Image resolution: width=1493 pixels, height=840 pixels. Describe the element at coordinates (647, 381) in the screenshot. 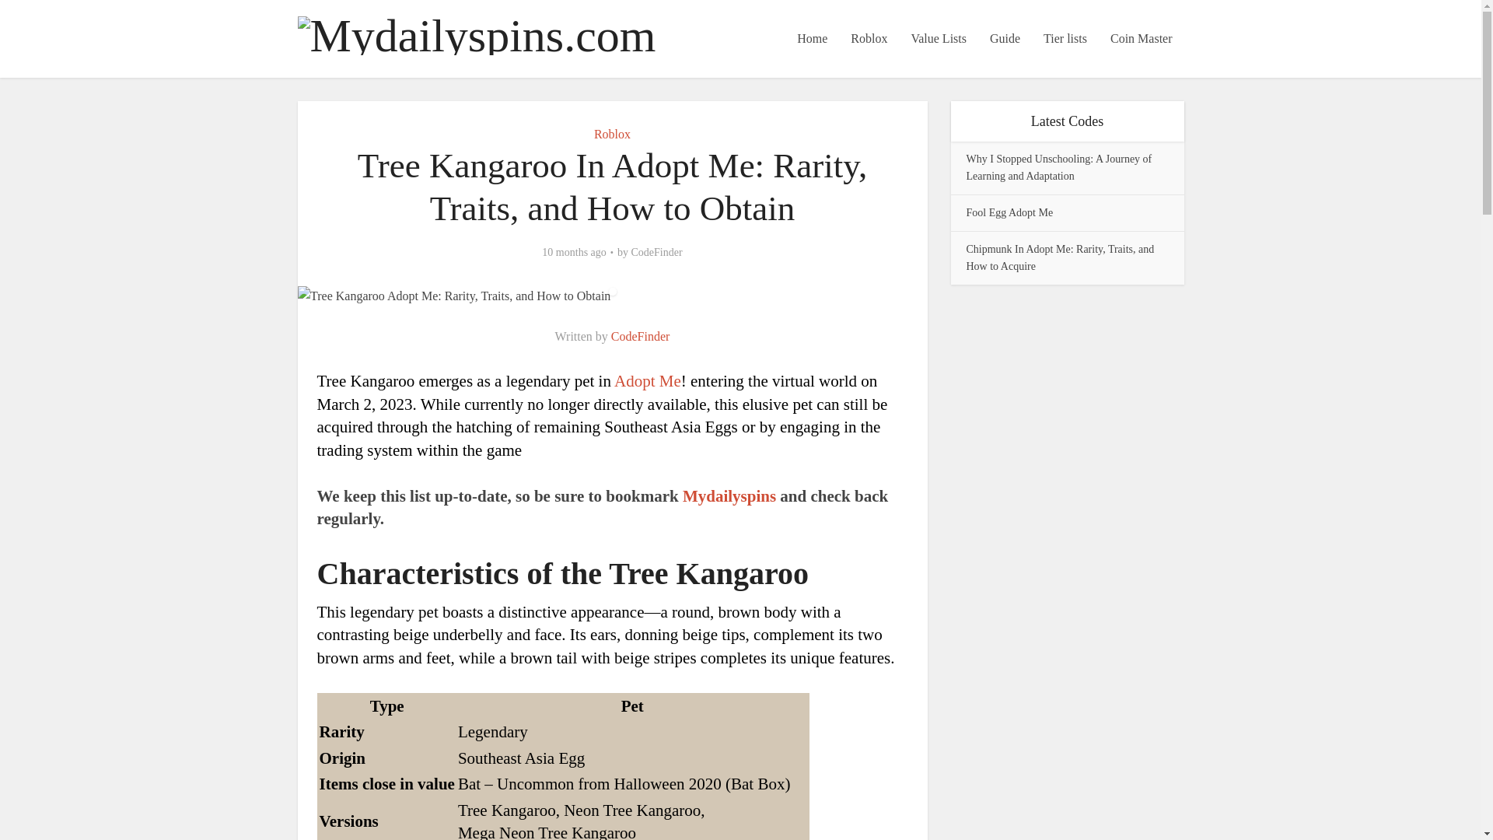

I see `Adopt Me` at that location.